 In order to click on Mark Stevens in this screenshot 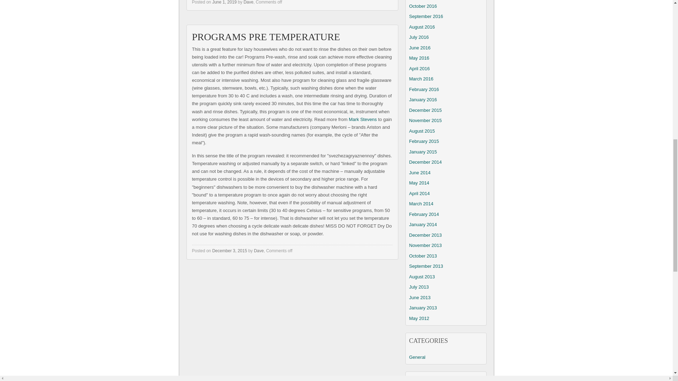, I will do `click(363, 119)`.